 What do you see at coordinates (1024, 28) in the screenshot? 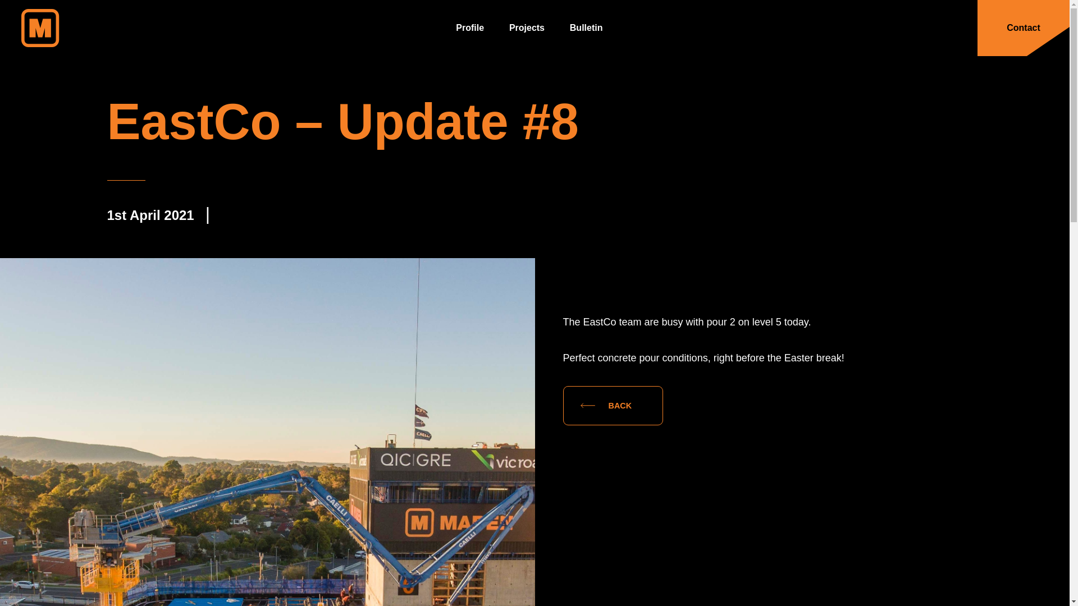
I see `Contact` at bounding box center [1024, 28].